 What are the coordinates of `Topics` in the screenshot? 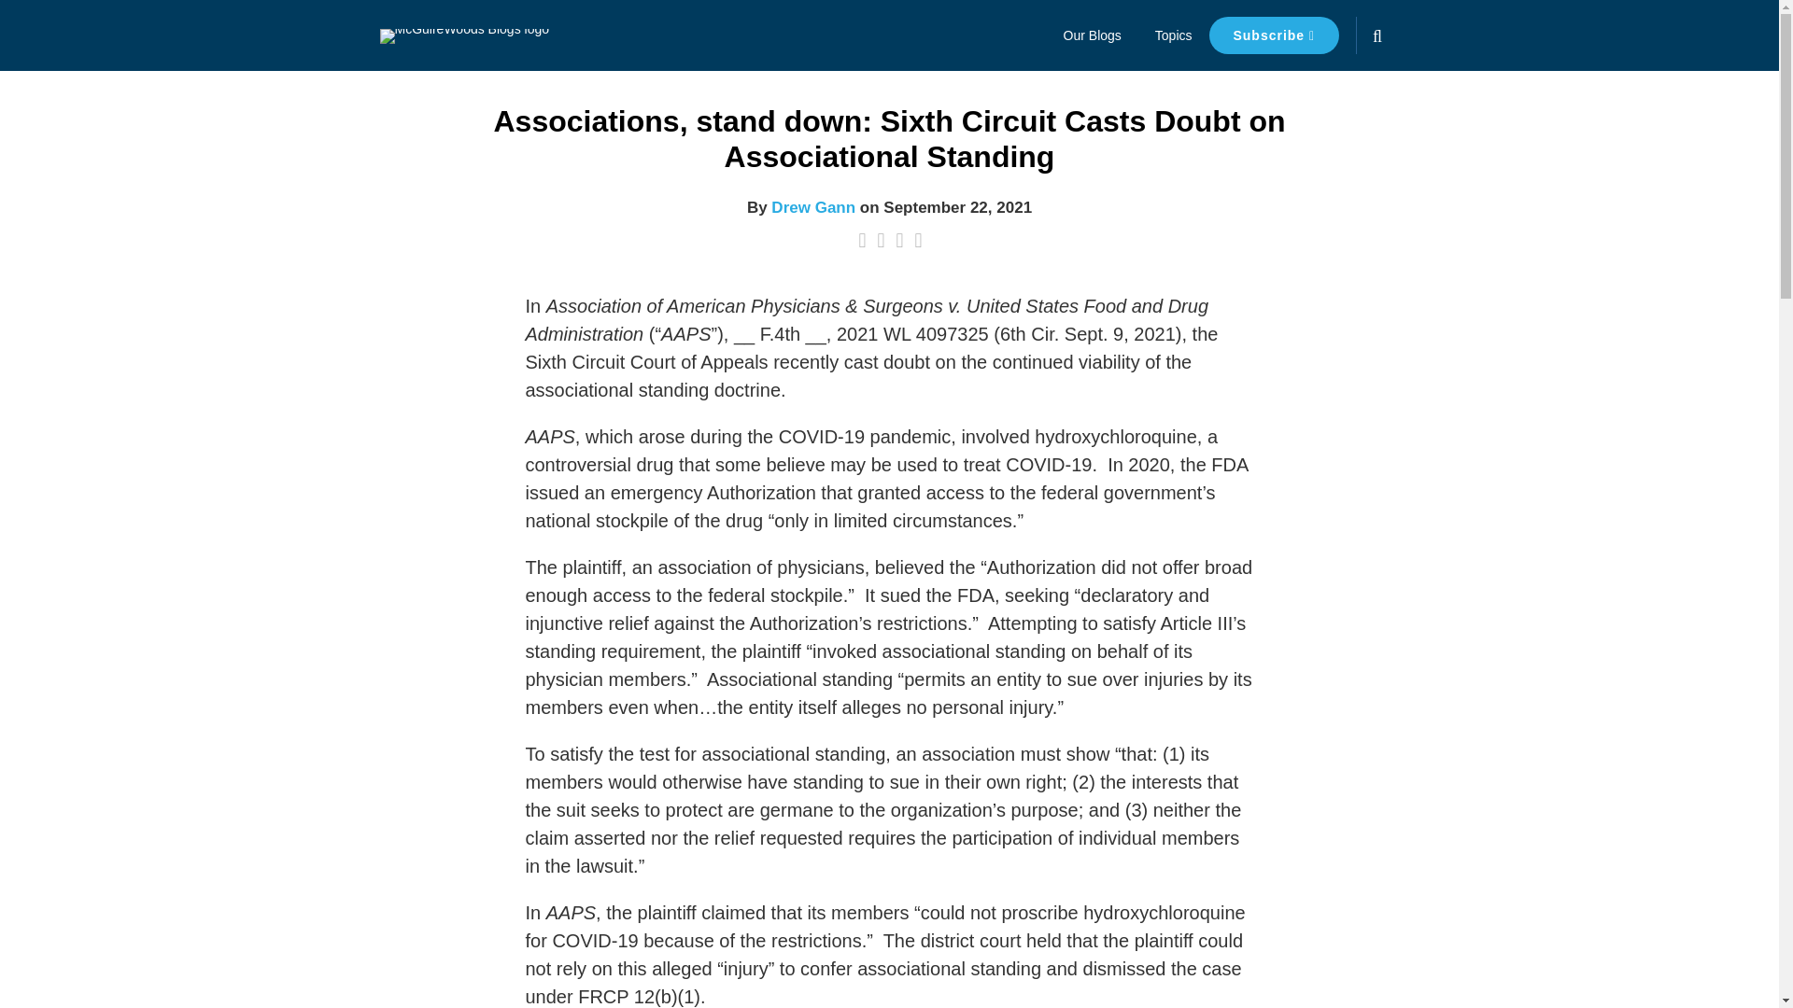 It's located at (1173, 35).